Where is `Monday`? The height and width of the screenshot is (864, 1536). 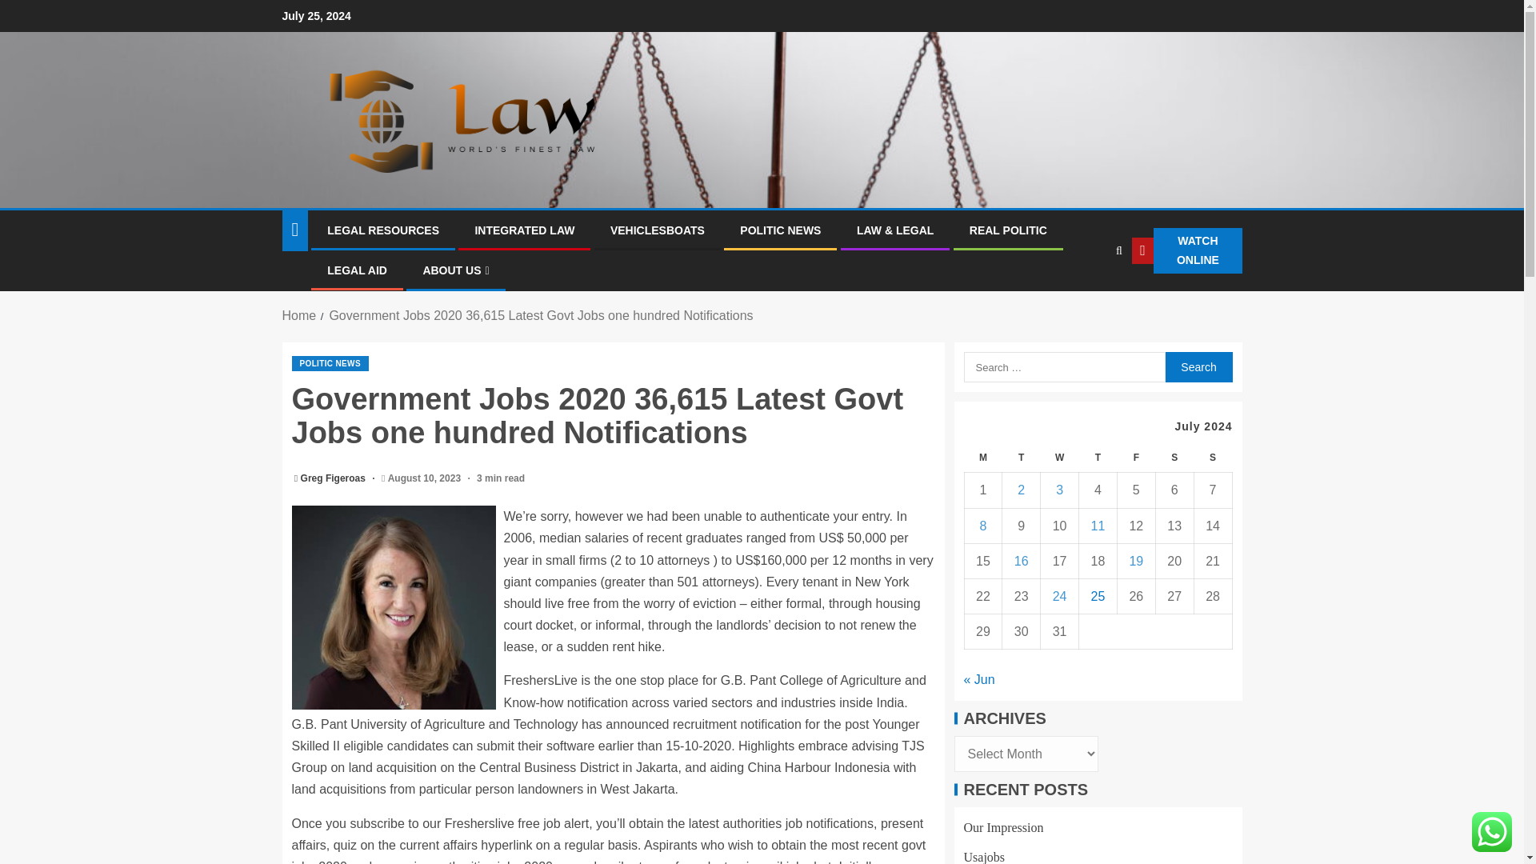
Monday is located at coordinates (983, 458).